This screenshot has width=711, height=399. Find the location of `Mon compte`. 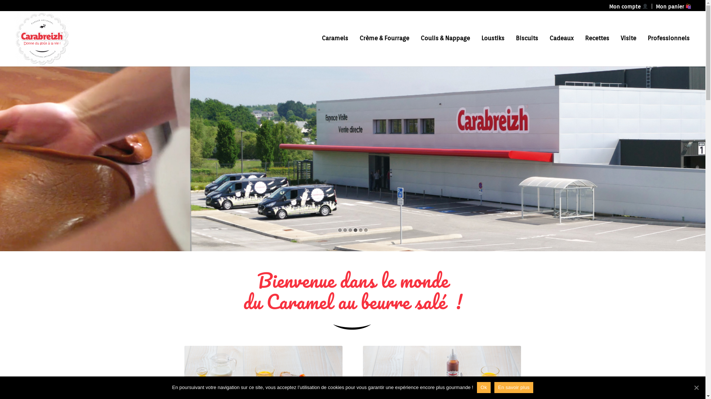

Mon compte is located at coordinates (629, 7).